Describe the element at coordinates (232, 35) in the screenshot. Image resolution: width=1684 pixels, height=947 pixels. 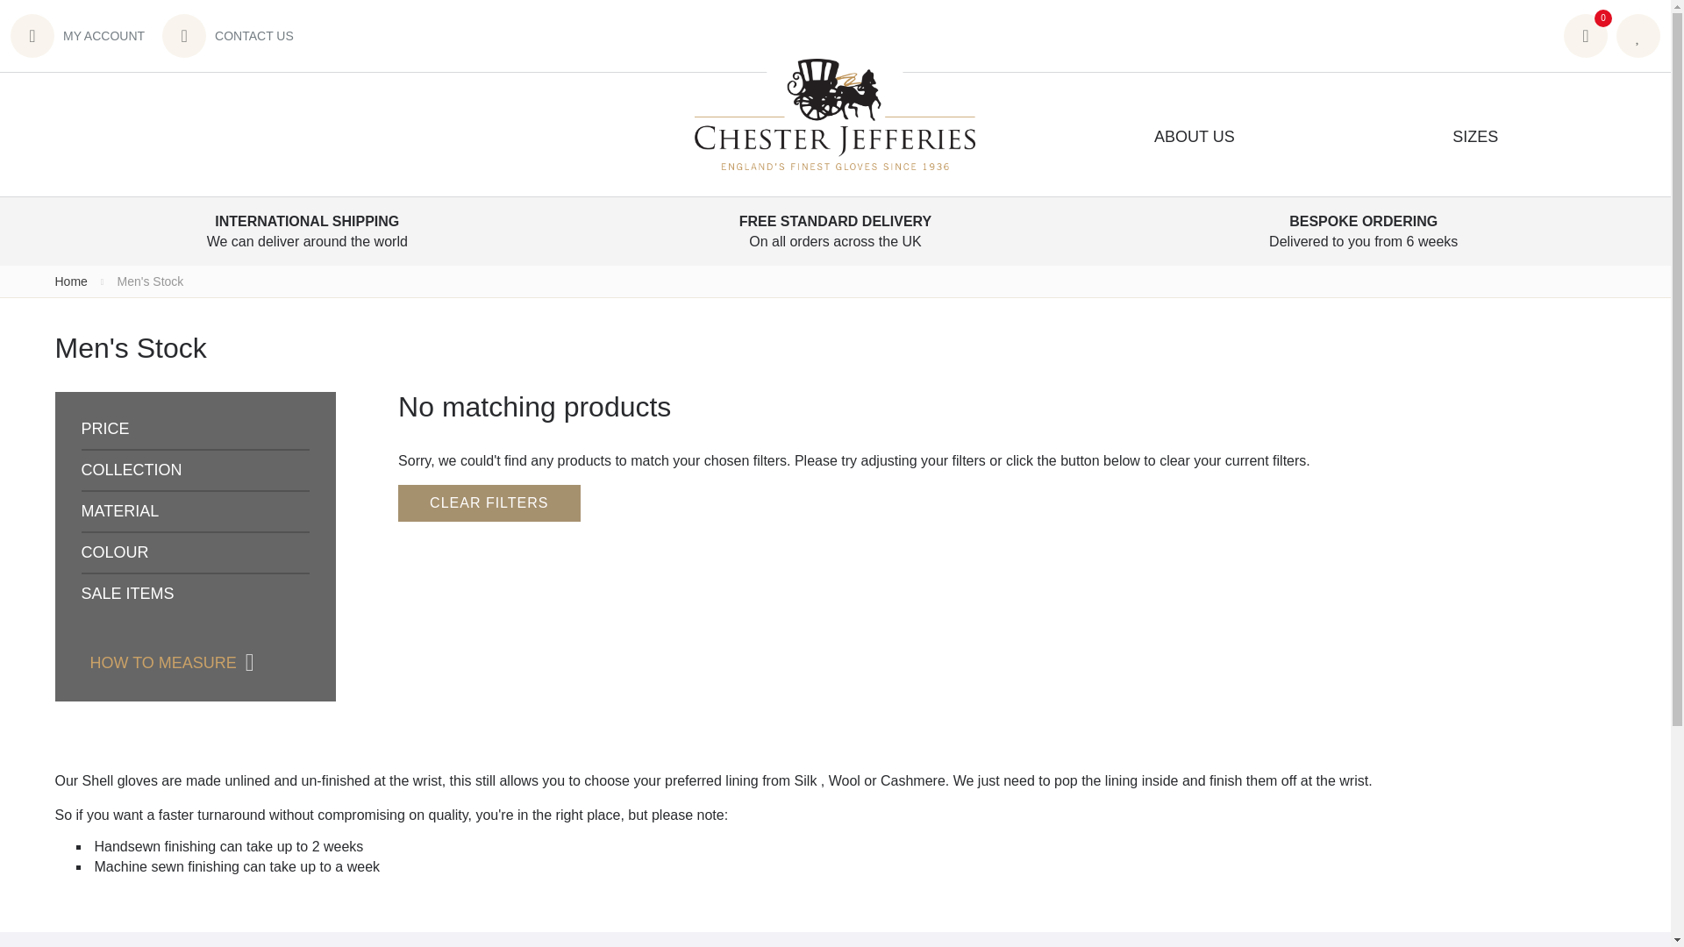
I see `CONTACT US` at that location.